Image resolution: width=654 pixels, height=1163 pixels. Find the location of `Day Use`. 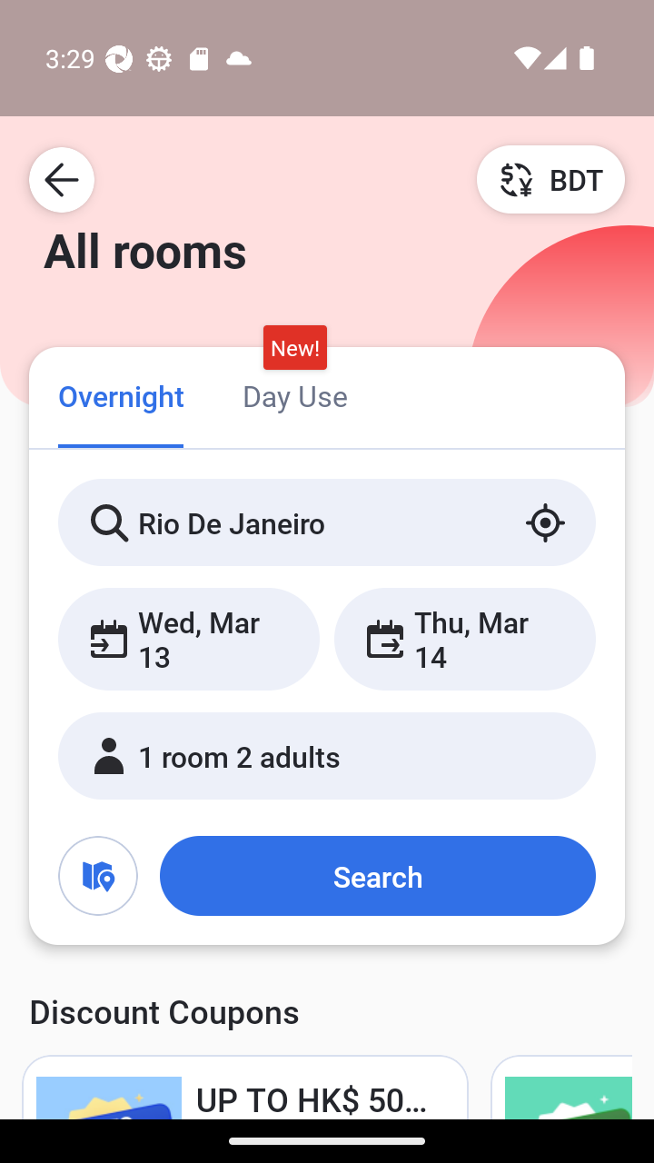

Day Use is located at coordinates (294, 394).